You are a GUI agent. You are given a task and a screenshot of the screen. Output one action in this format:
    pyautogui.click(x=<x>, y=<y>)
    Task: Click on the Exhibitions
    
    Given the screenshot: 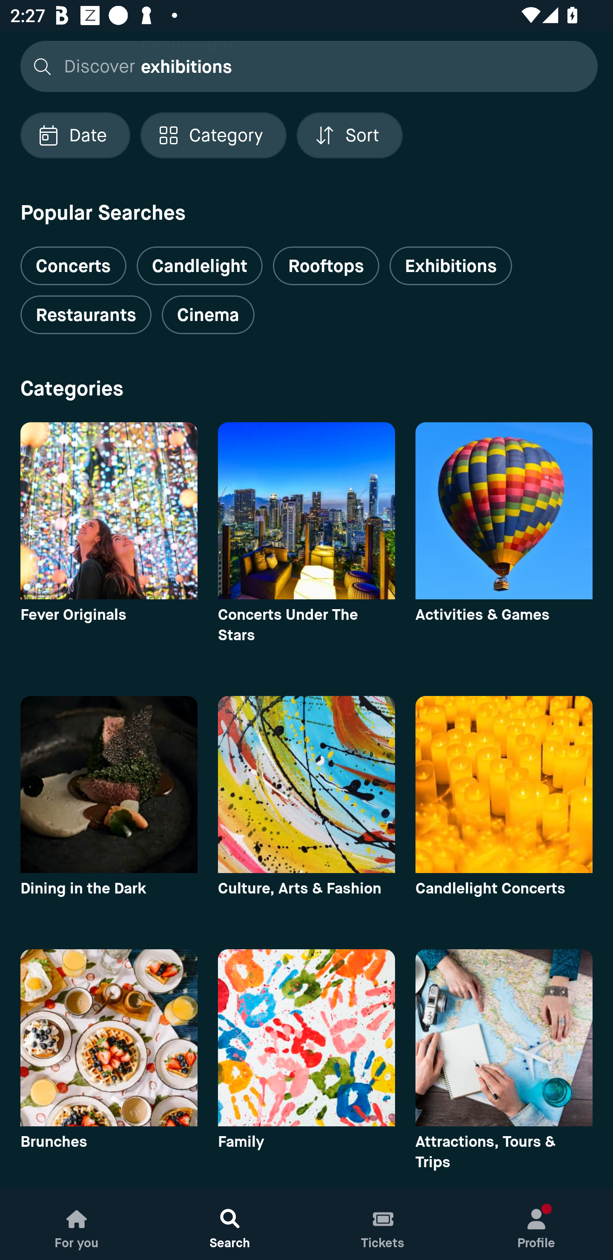 What is the action you would take?
    pyautogui.click(x=450, y=266)
    